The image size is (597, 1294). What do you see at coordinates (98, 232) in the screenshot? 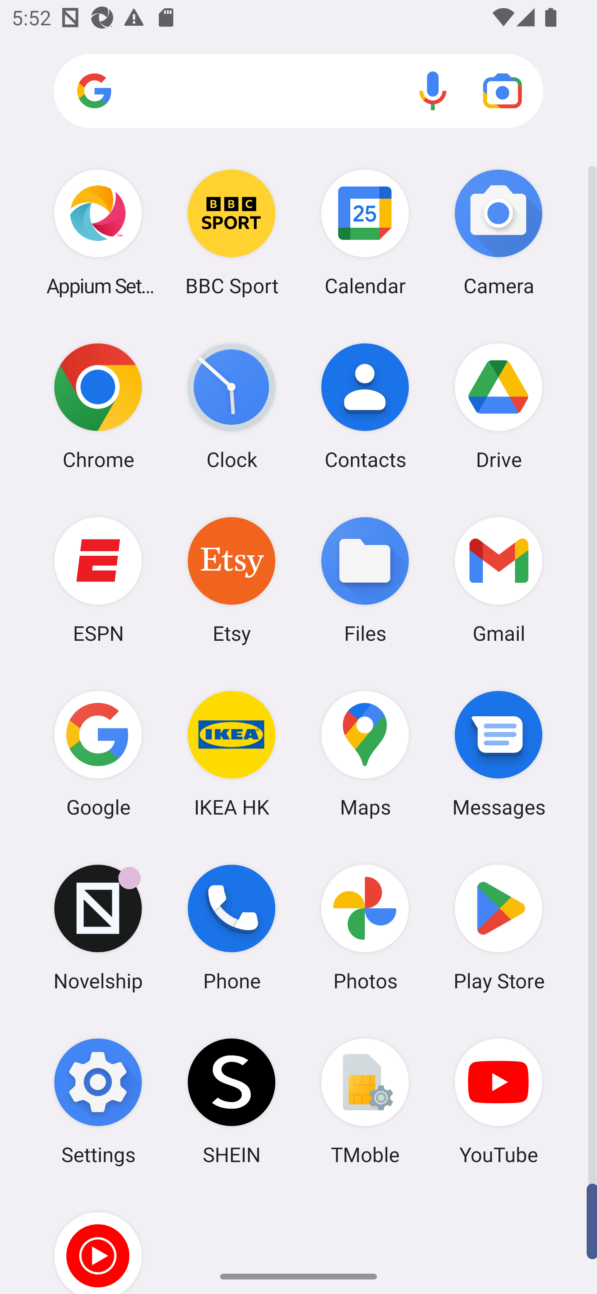
I see `Appium Settings` at bounding box center [98, 232].